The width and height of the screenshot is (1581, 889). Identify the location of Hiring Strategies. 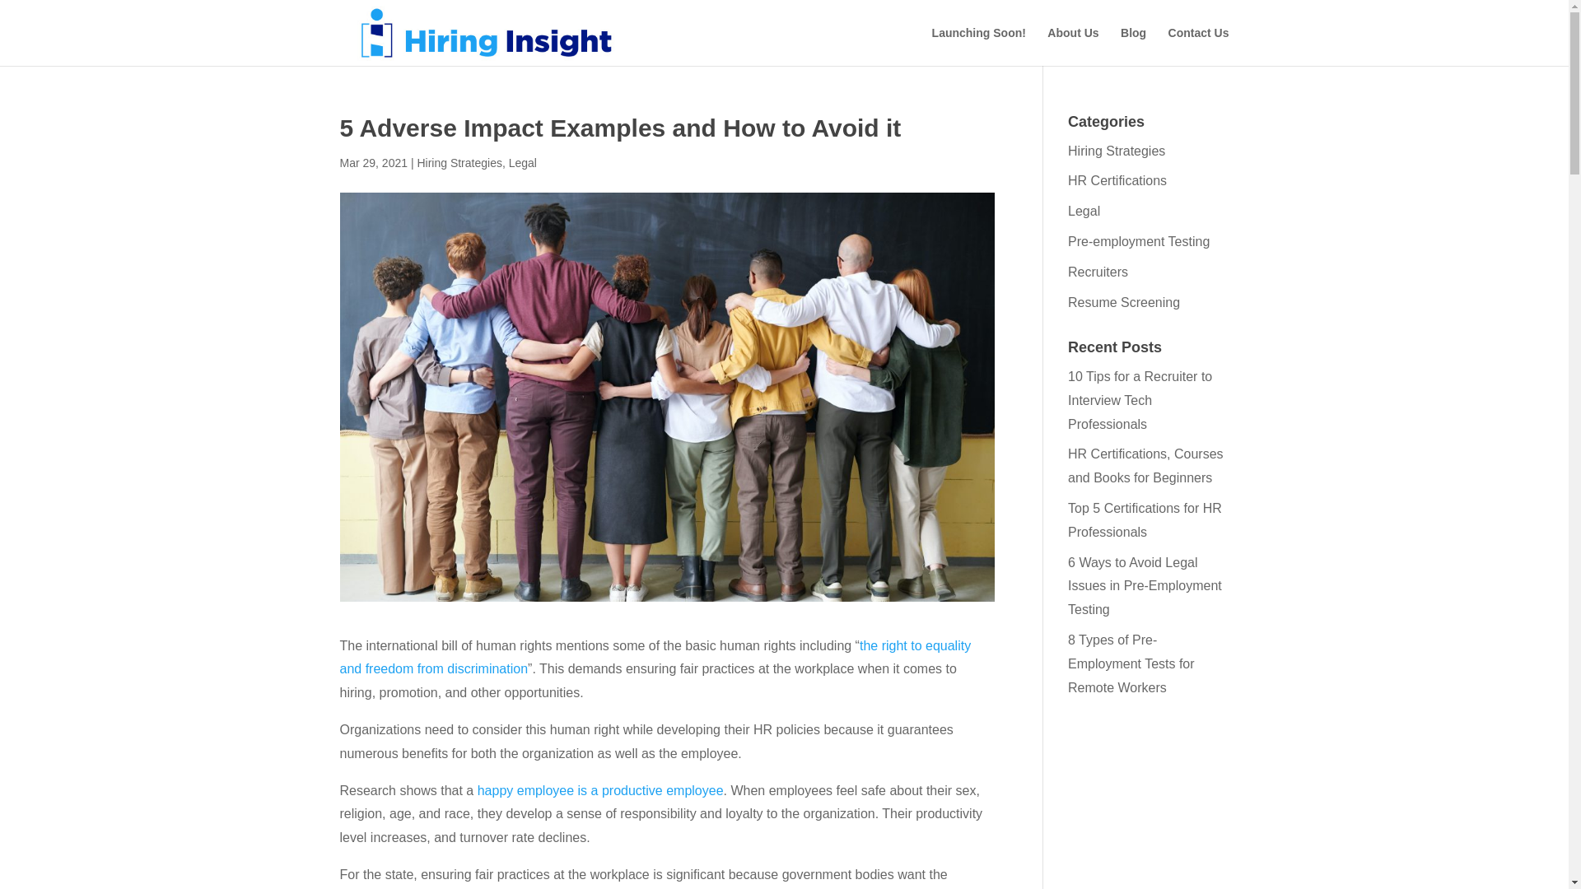
(1117, 151).